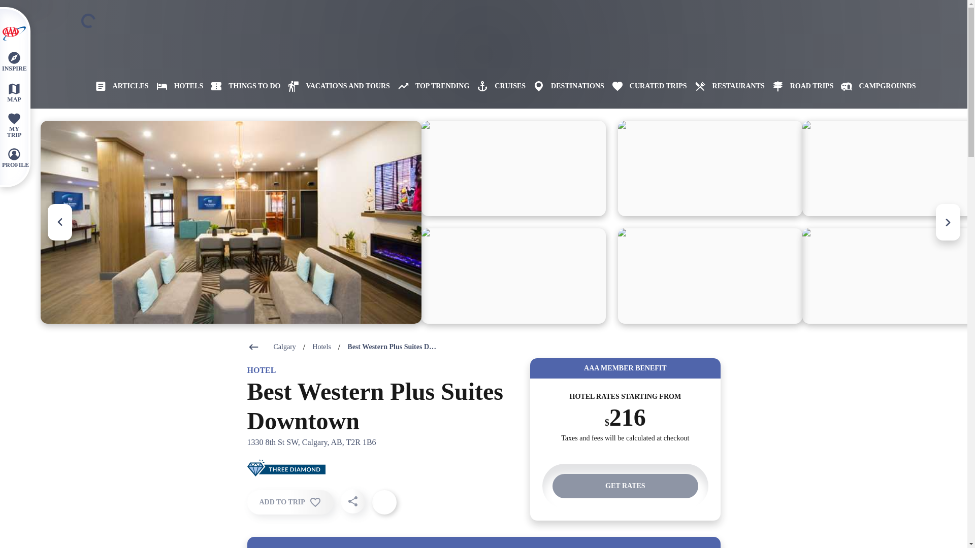 This screenshot has height=548, width=975. Describe the element at coordinates (565, 86) in the screenshot. I see `DESTINATIONS` at that location.